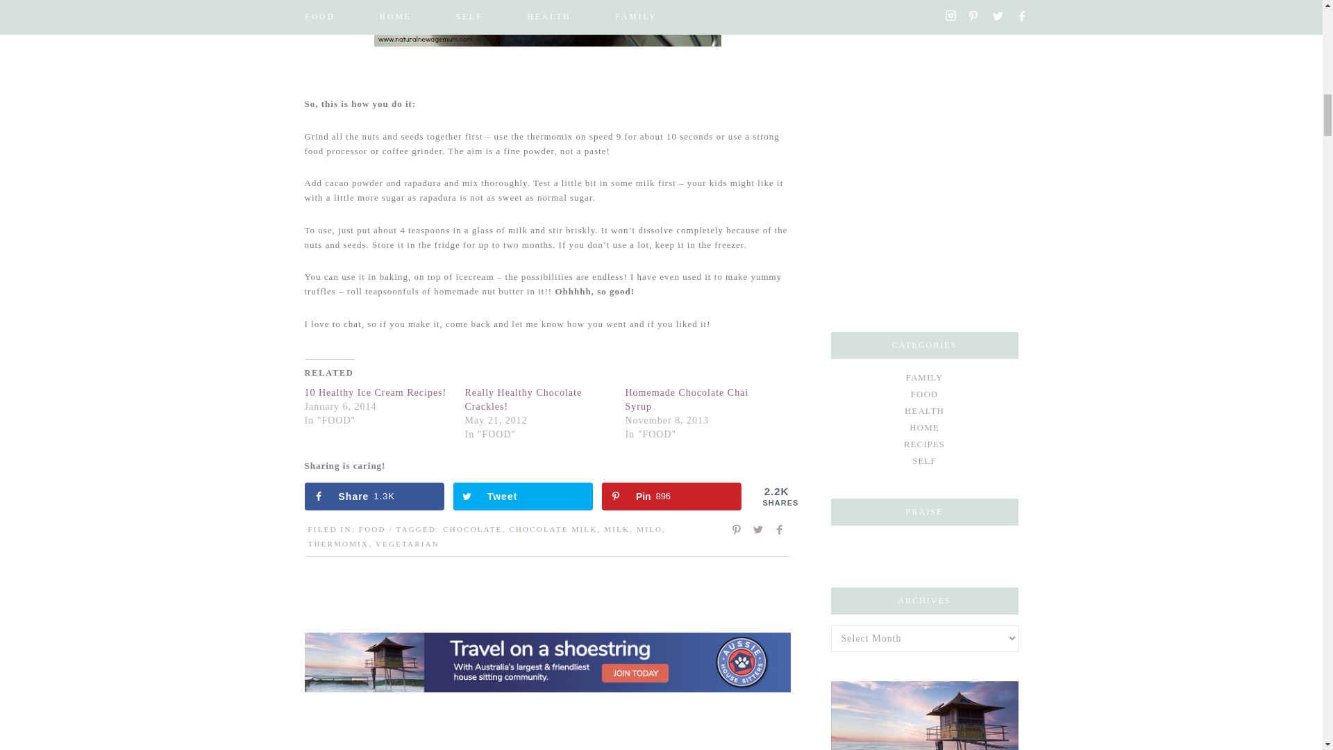  I want to click on CHOCOLATE, so click(472, 529).